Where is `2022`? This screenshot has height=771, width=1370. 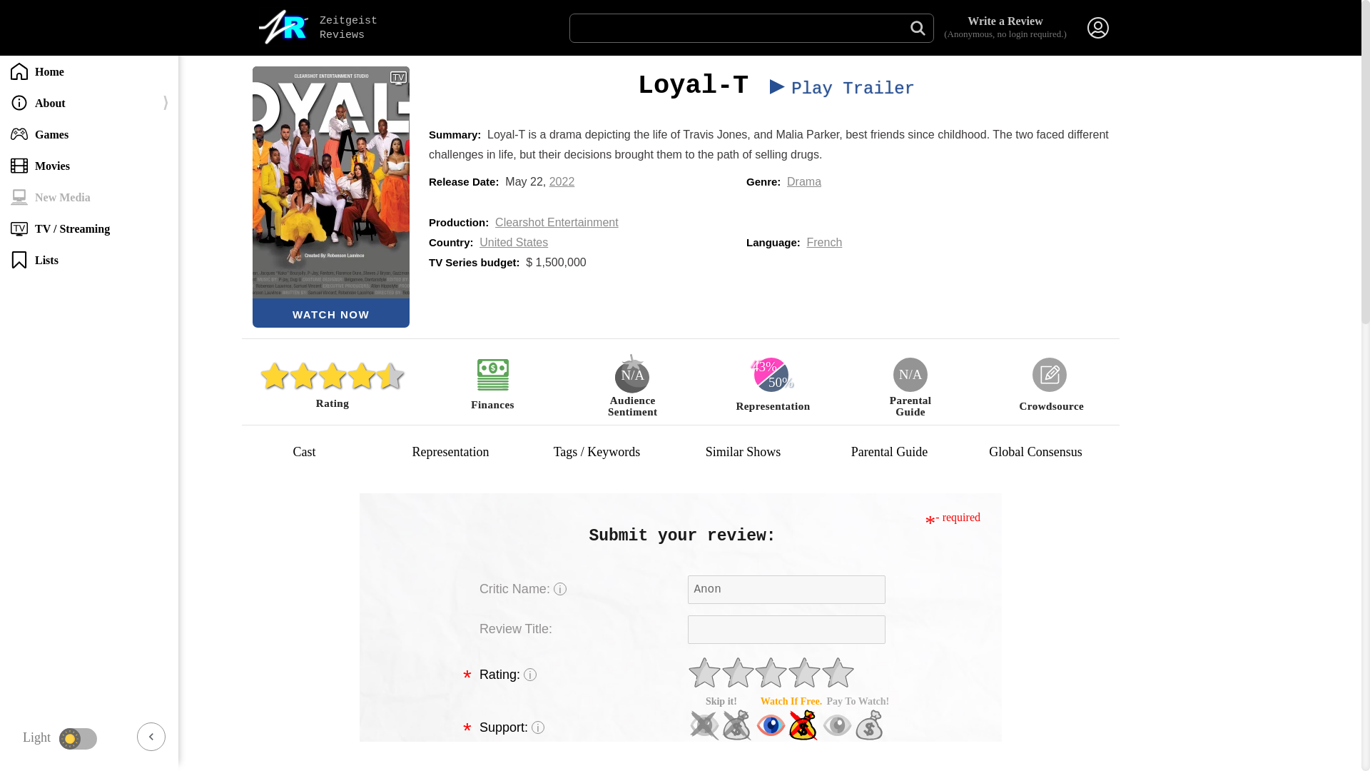 2022 is located at coordinates (562, 181).